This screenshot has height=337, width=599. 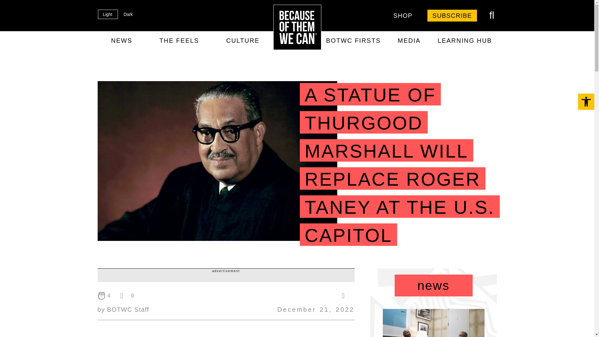 What do you see at coordinates (243, 41) in the screenshot?
I see `CULTURE` at bounding box center [243, 41].